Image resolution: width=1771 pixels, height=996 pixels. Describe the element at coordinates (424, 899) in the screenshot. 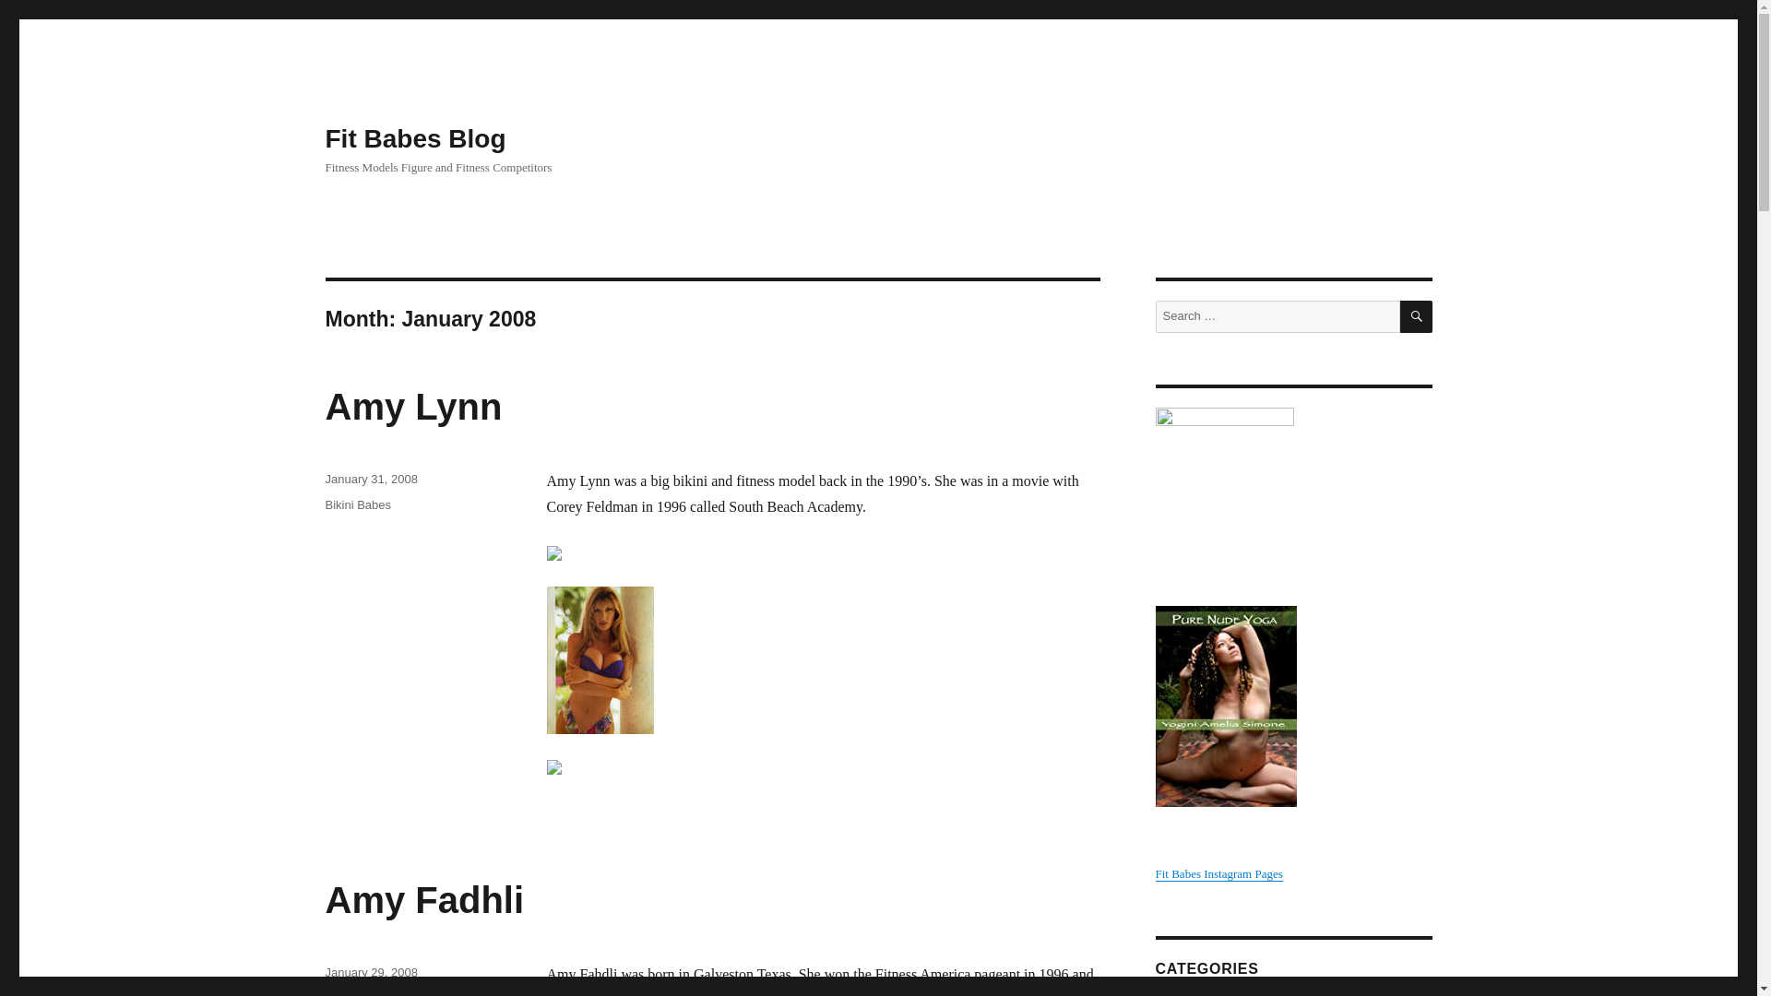

I see `Amy Fadhli` at that location.